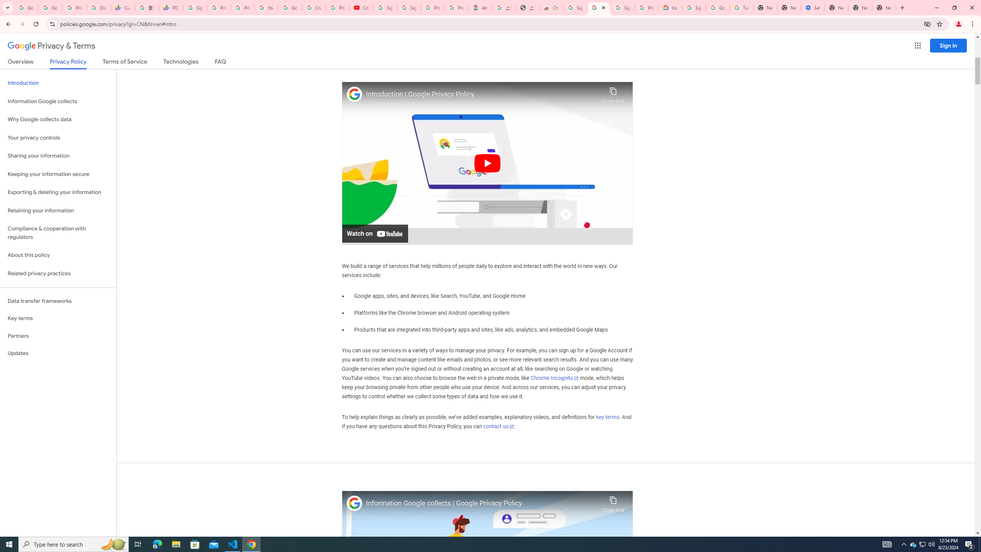 This screenshot has width=981, height=552. I want to click on Play, so click(487, 163).